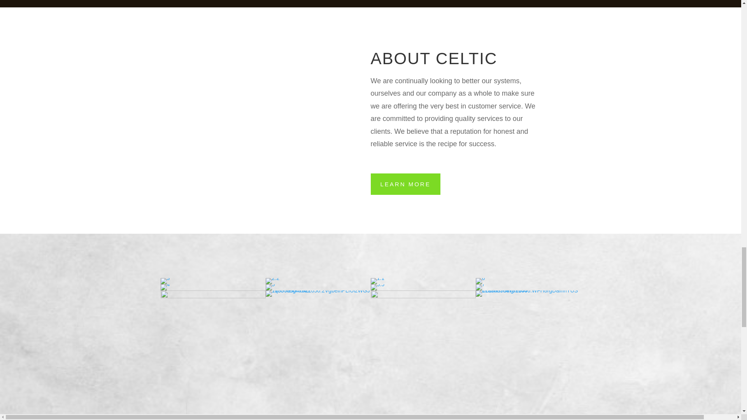 This screenshot has width=747, height=420. Describe the element at coordinates (480, 278) in the screenshot. I see `6` at that location.